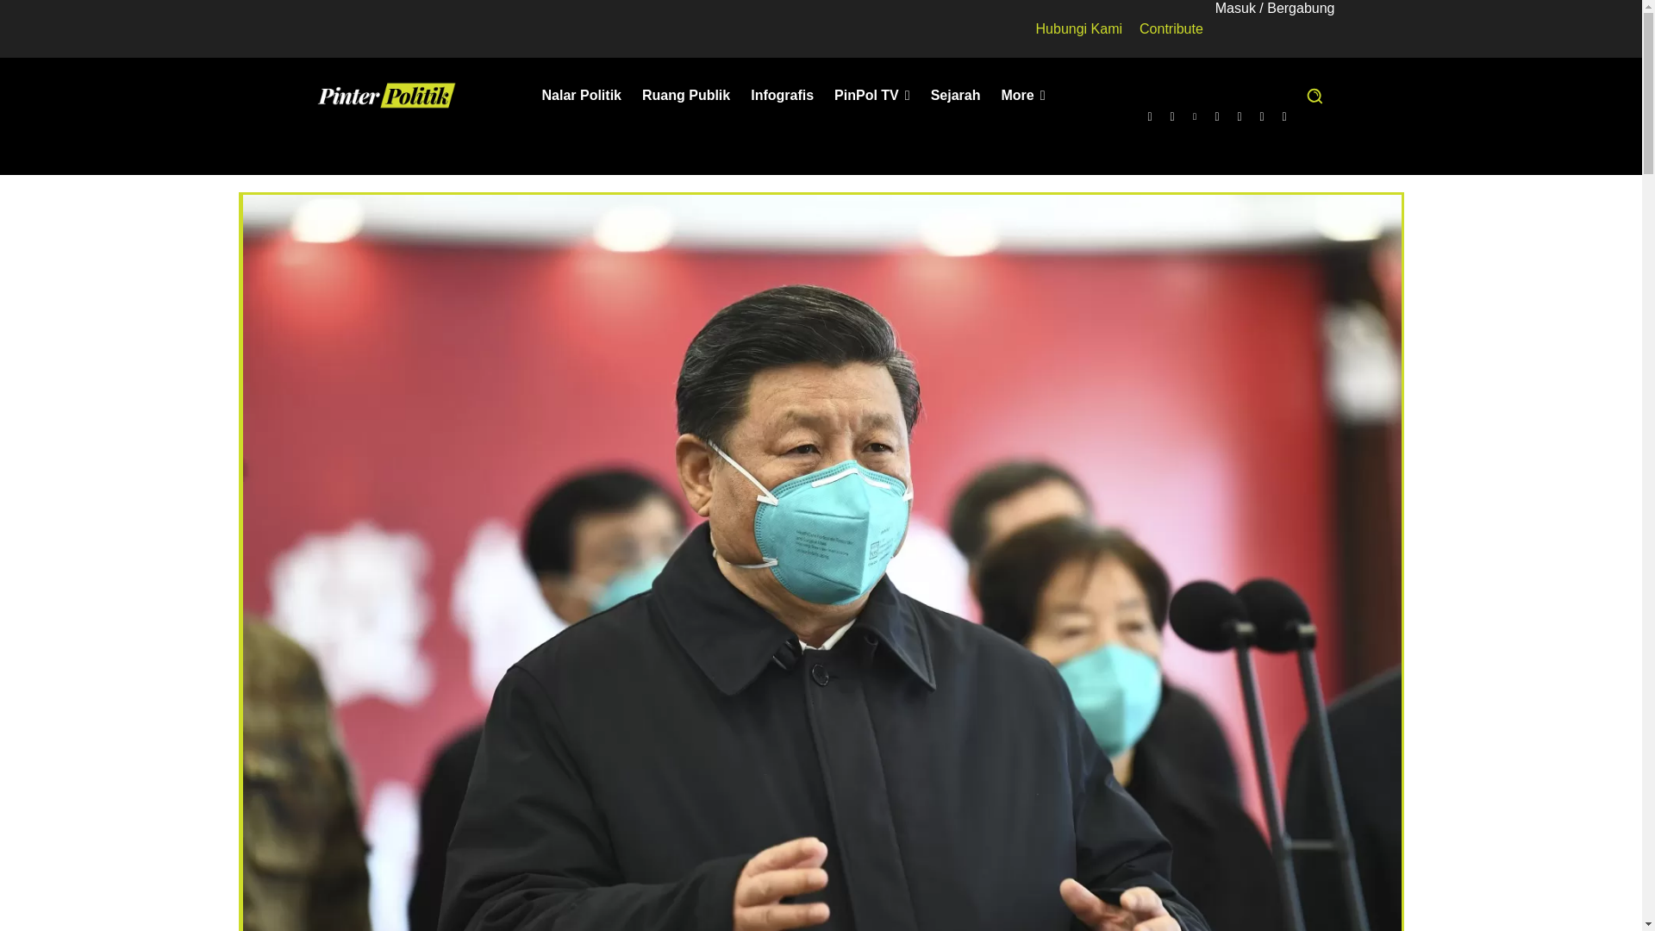 The image size is (1655, 931). I want to click on Twitter, so click(1262, 116).